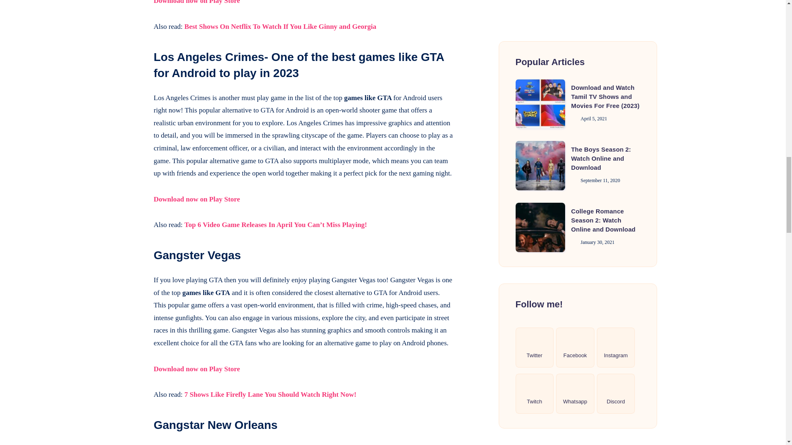 This screenshot has height=445, width=792. Describe the element at coordinates (196, 2) in the screenshot. I see `Download now on Play Store` at that location.